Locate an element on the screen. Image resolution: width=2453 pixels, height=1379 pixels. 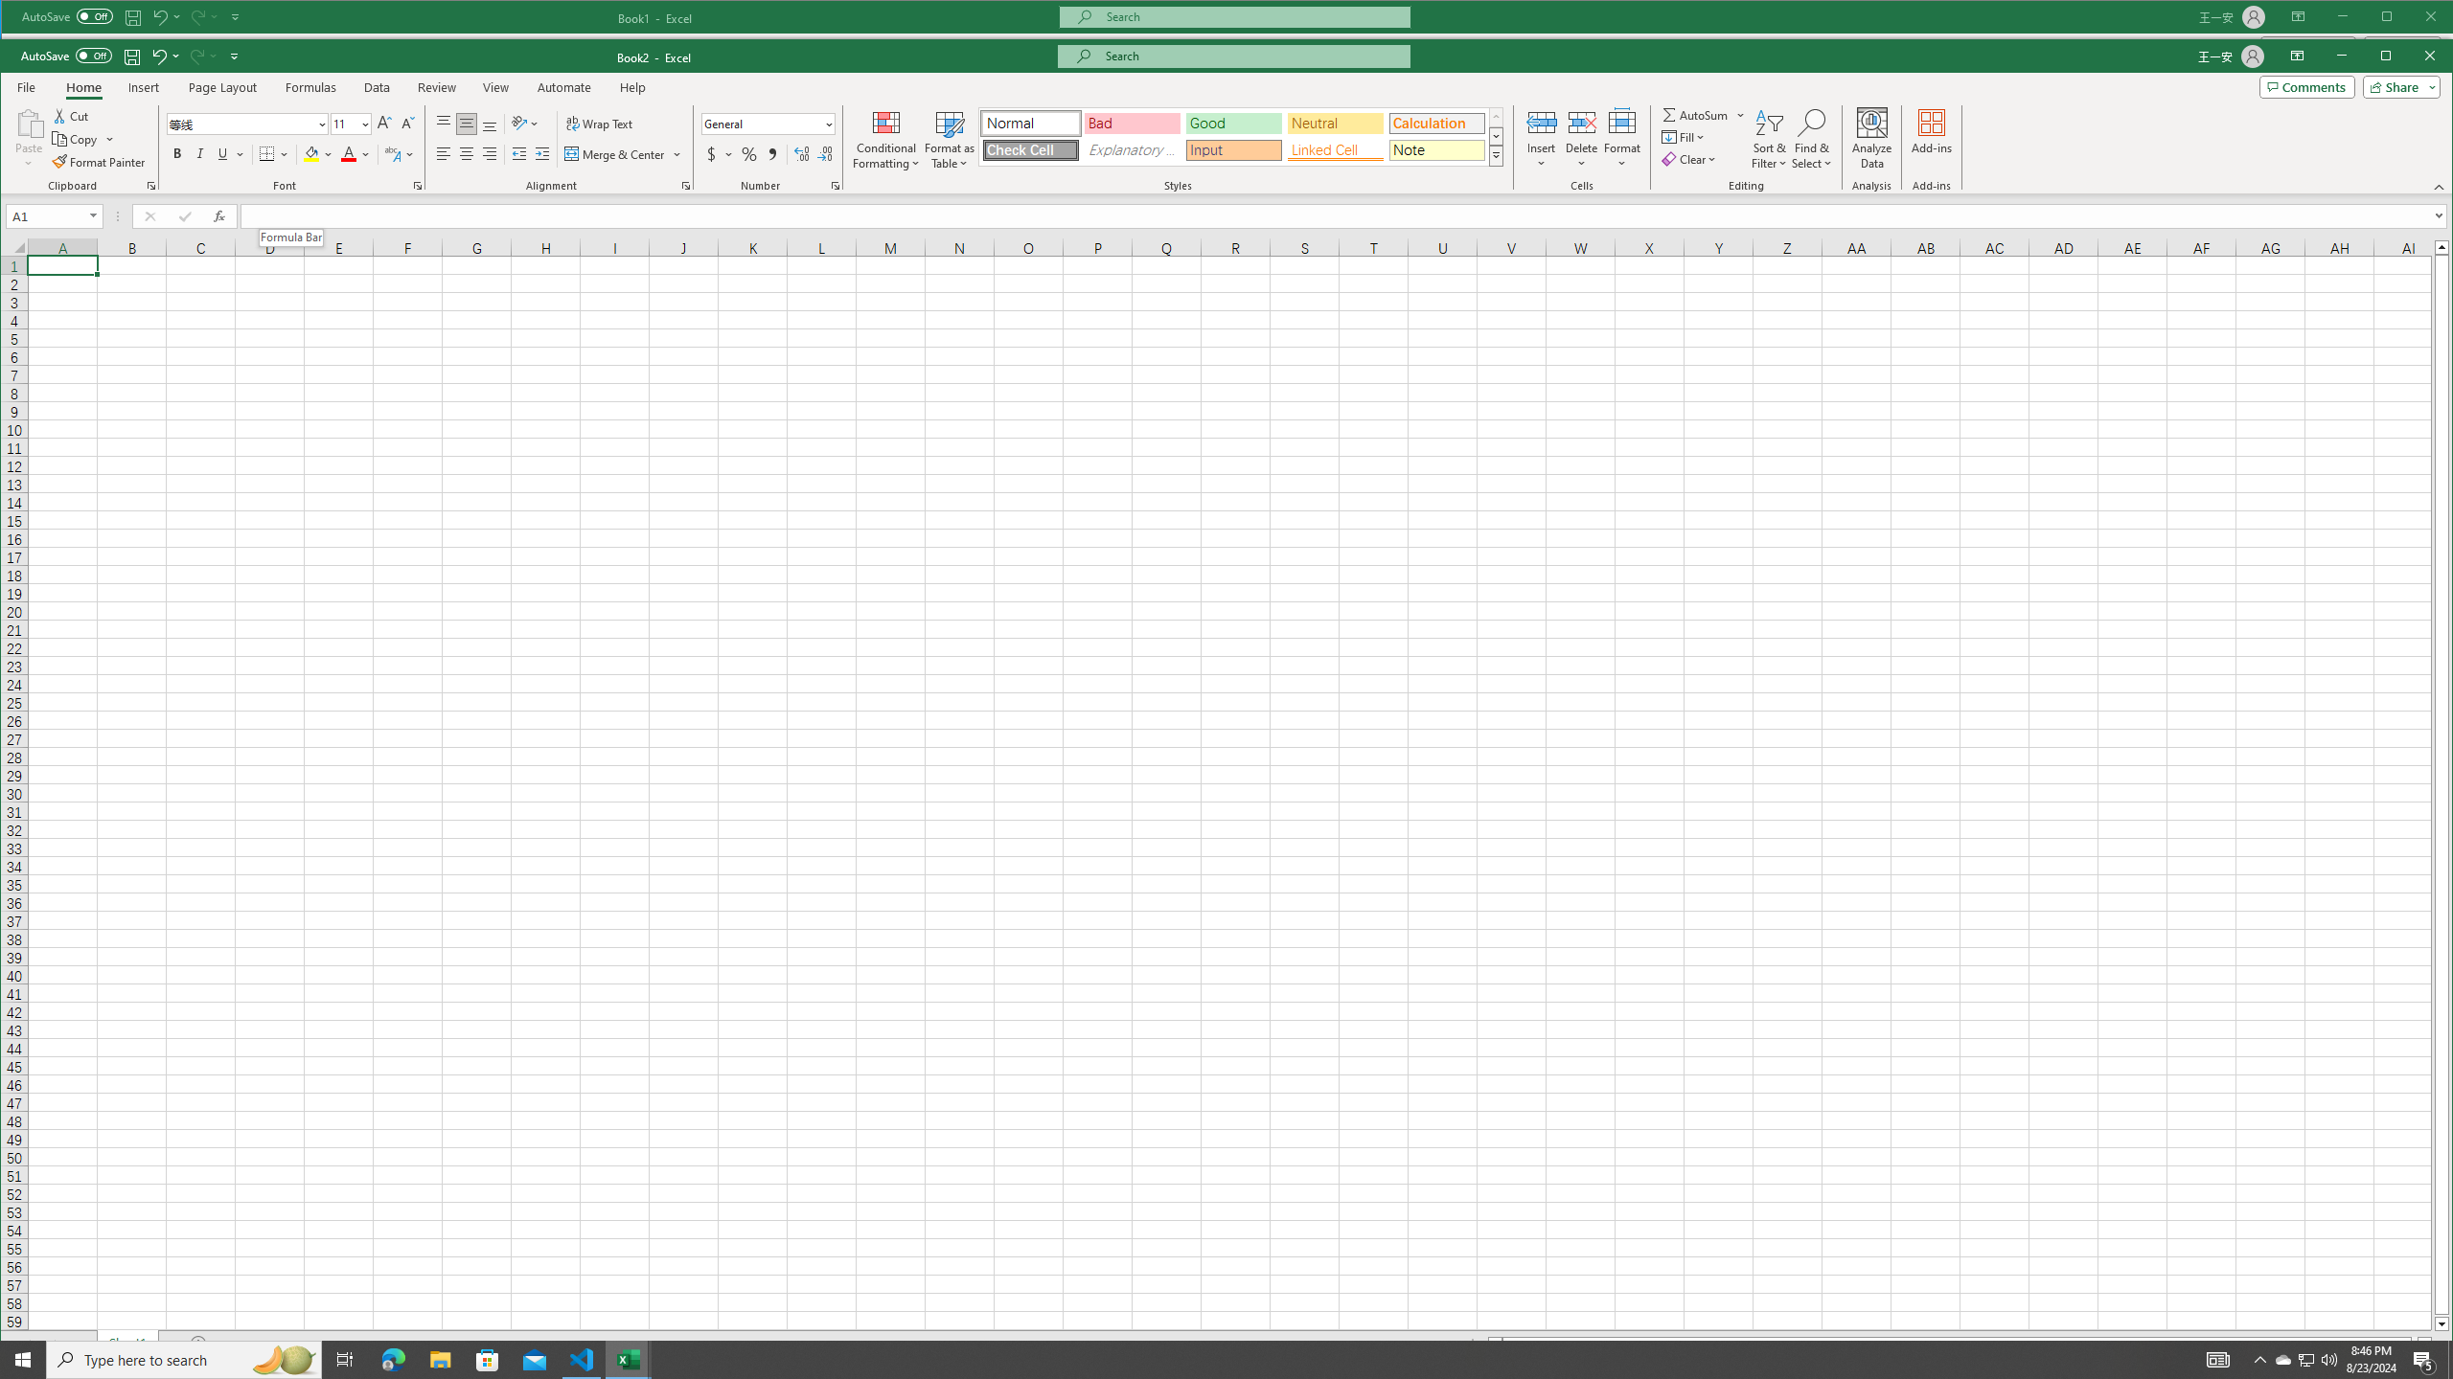
Explanatory Text is located at coordinates (1131, 149).